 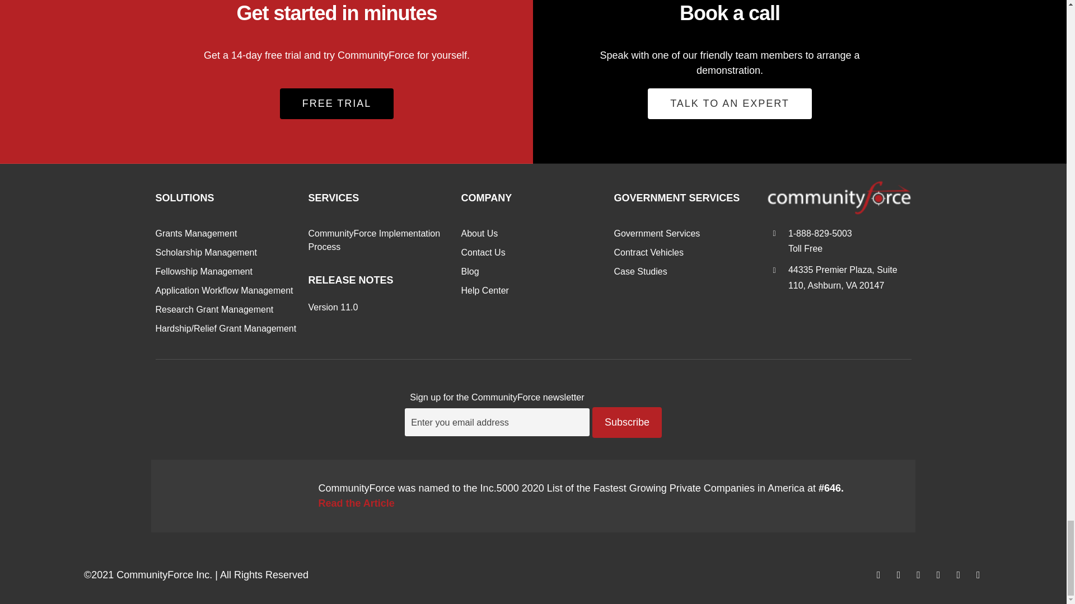 I want to click on Subscribe, so click(x=627, y=422).